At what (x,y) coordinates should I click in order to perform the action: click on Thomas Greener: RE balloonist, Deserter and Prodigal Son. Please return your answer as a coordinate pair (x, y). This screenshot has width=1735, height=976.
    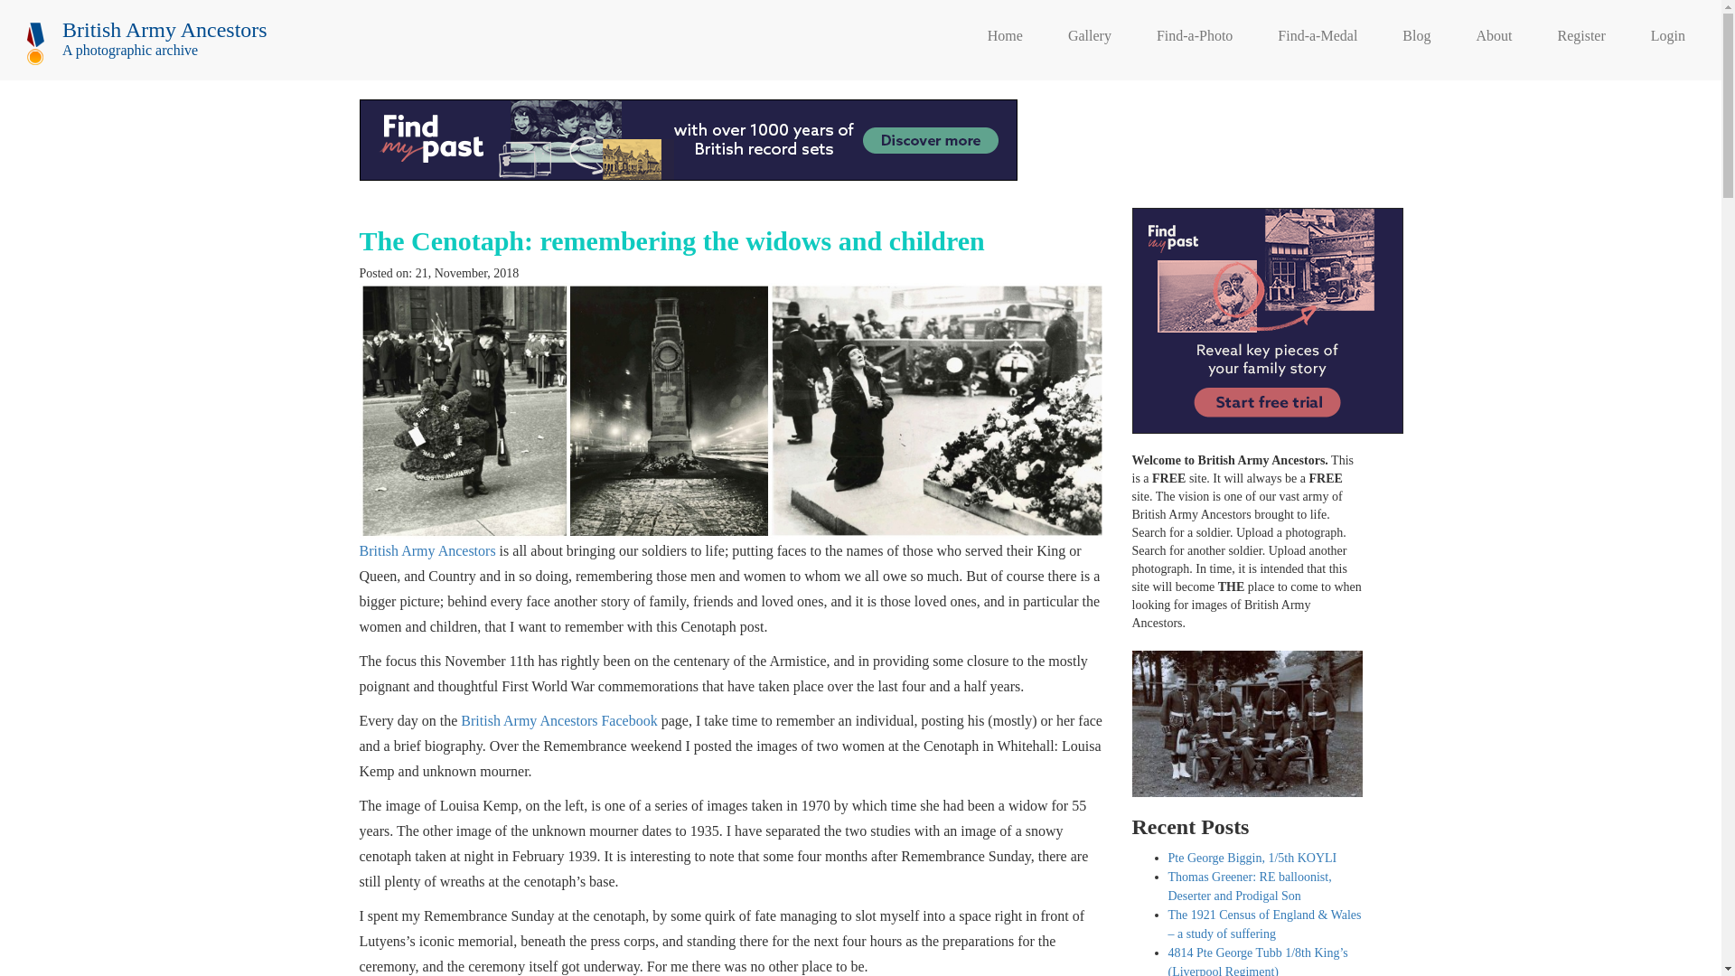
    Looking at the image, I should click on (1249, 887).